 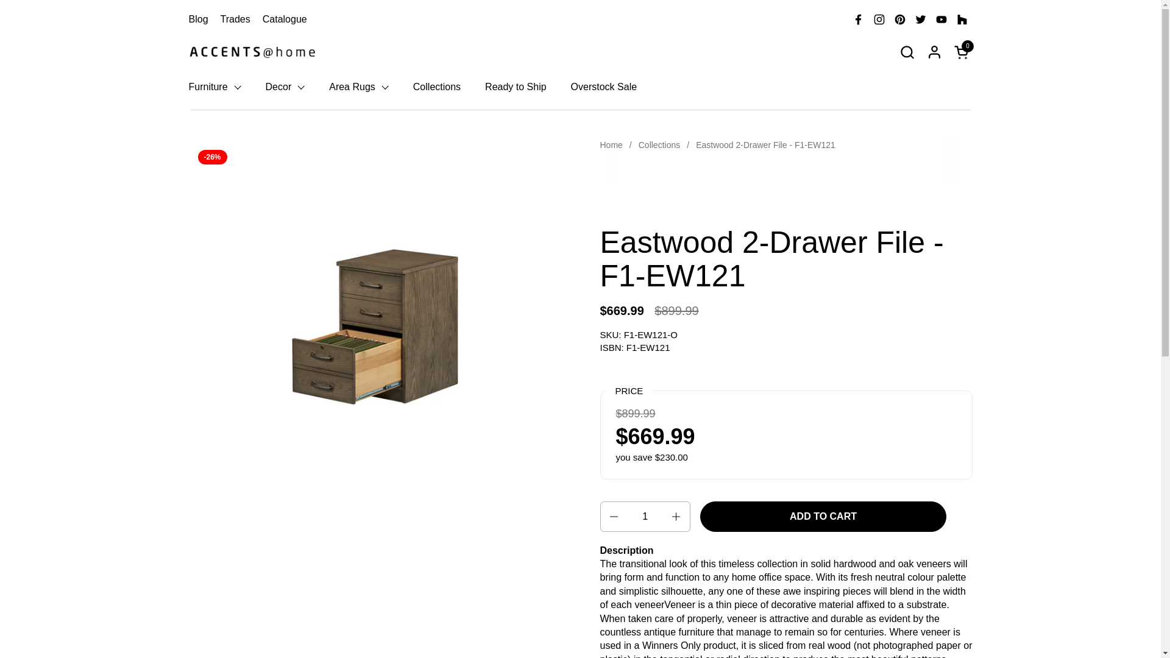 What do you see at coordinates (198, 18) in the screenshot?
I see `Blog` at bounding box center [198, 18].